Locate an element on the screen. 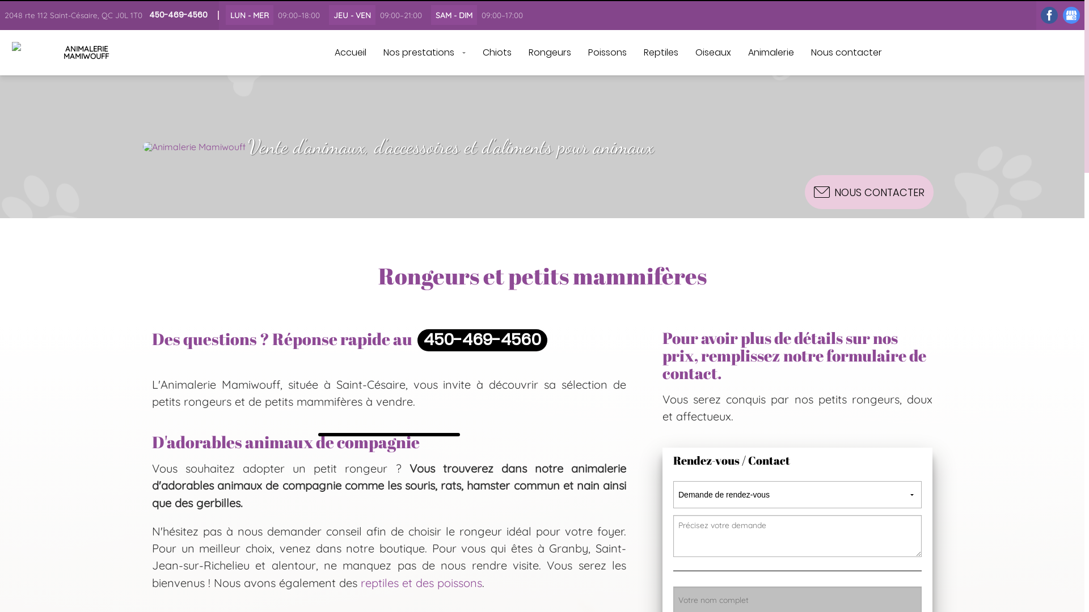  450-469-4560 is located at coordinates (482, 340).